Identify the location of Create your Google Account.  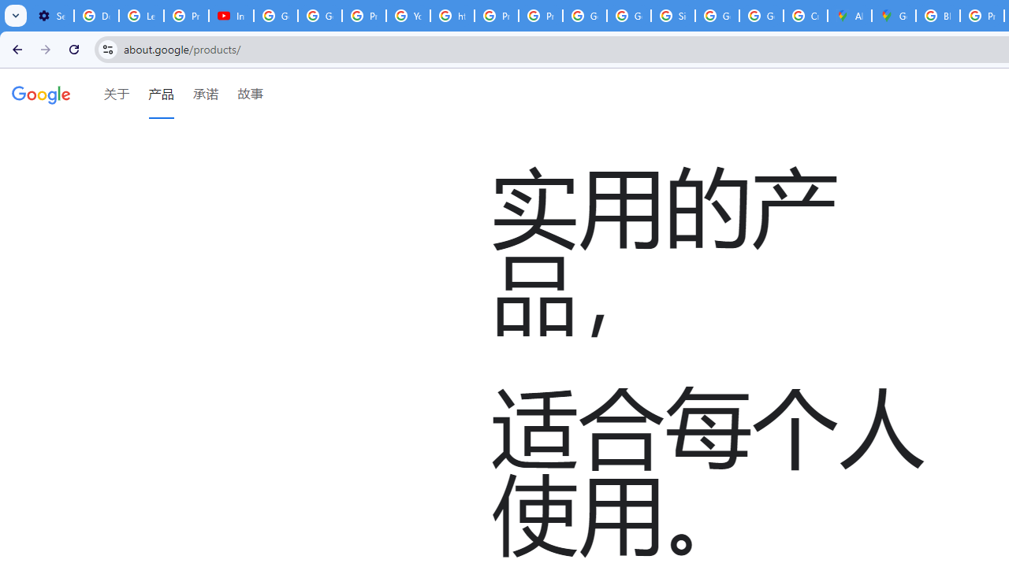
(806, 16).